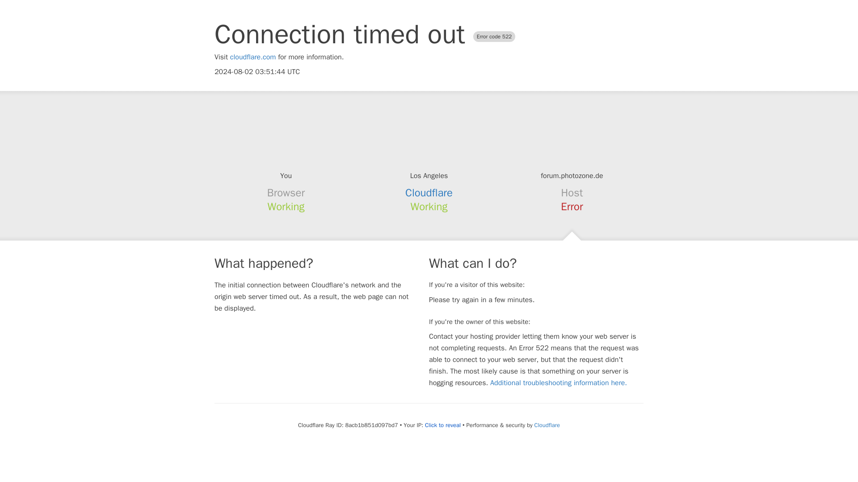 This screenshot has height=482, width=858. I want to click on Click to reveal, so click(442, 425).